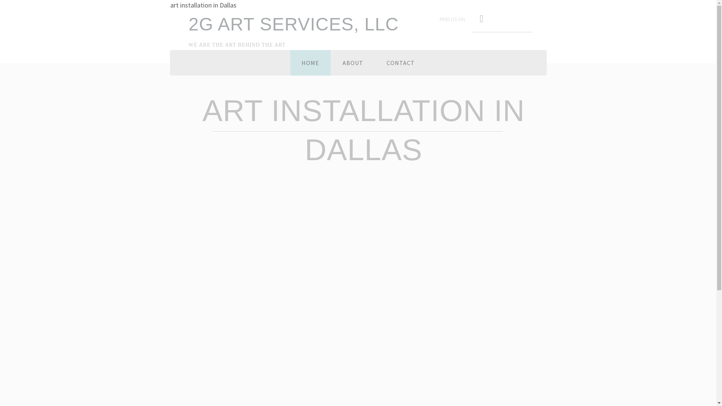  Describe the element at coordinates (311, 63) in the screenshot. I see `HOME` at that location.